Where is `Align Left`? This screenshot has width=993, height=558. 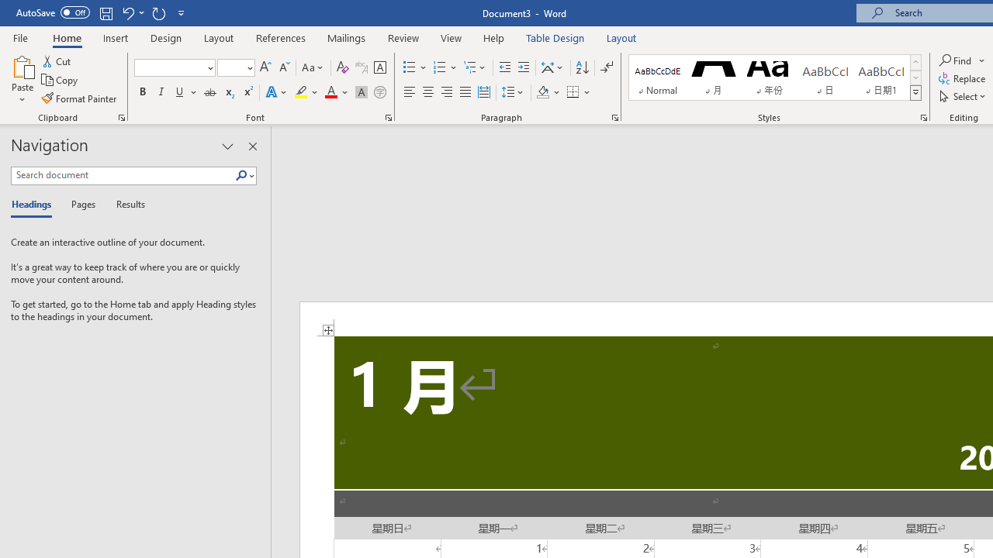
Align Left is located at coordinates (410, 93).